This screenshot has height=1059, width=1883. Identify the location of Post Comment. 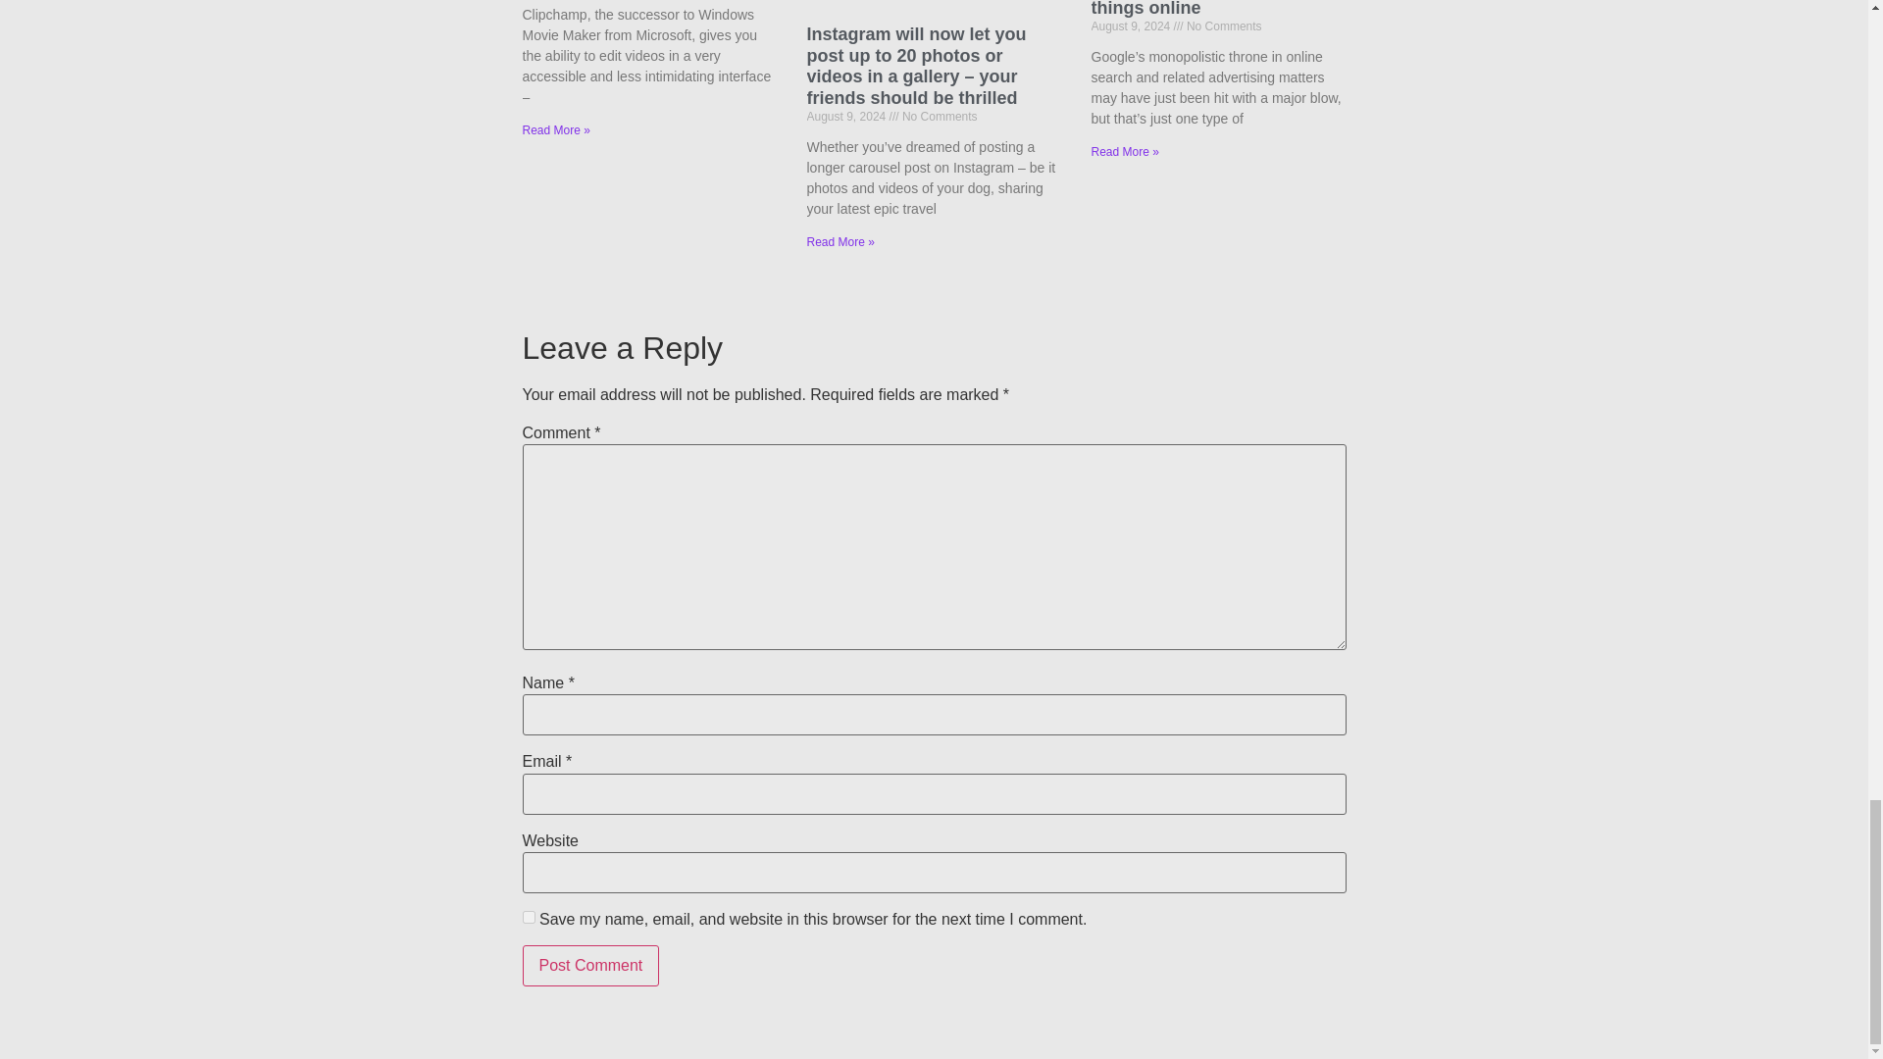
(590, 965).